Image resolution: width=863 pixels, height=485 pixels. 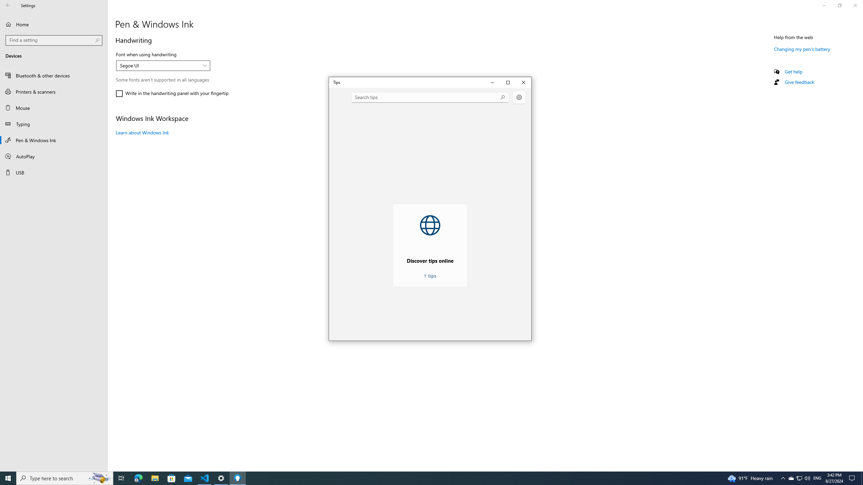 What do you see at coordinates (65, 478) in the screenshot?
I see `Type here to search` at bounding box center [65, 478].